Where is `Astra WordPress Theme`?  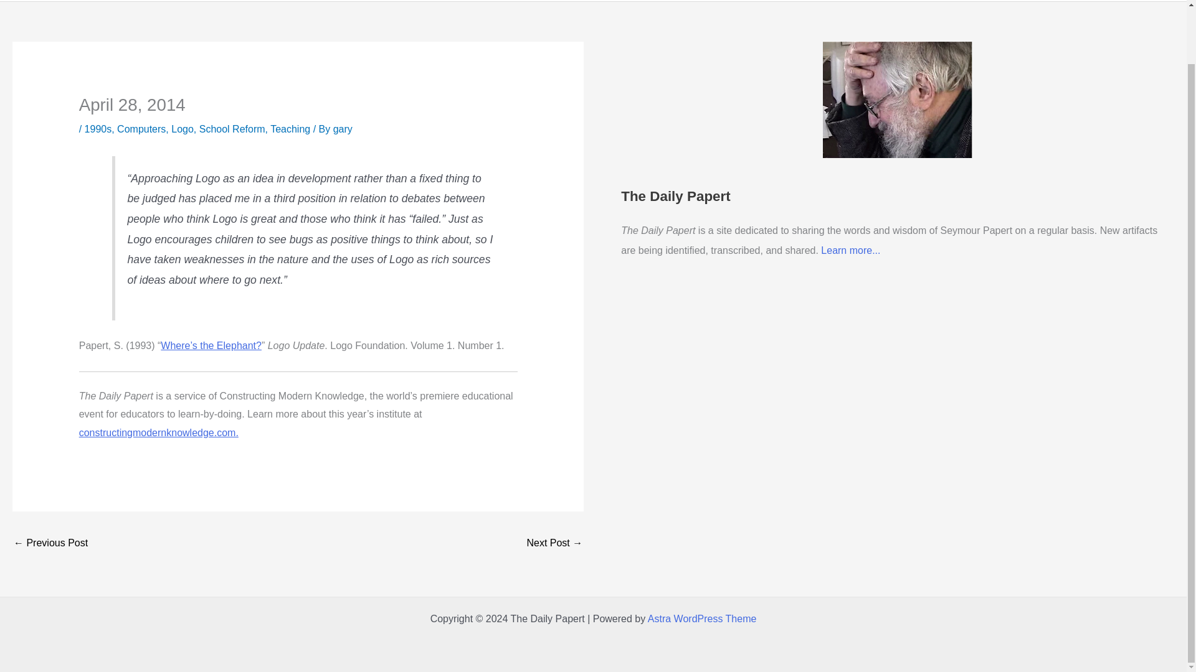
Astra WordPress Theme is located at coordinates (703, 618).